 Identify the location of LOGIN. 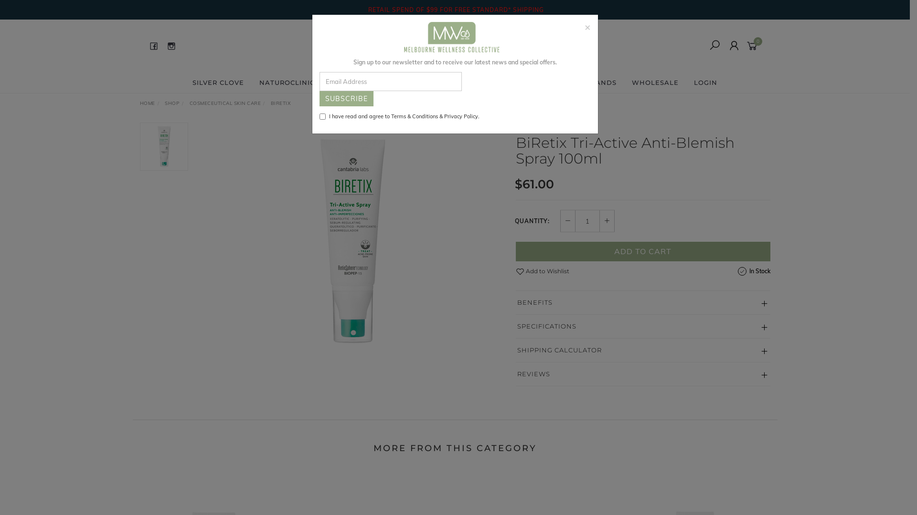
(706, 82).